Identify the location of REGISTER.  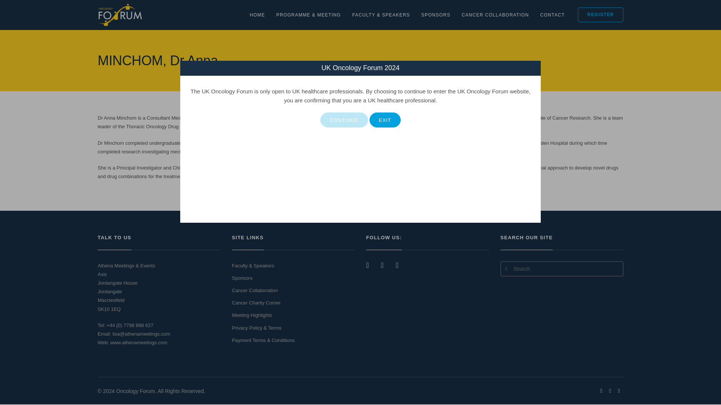
(601, 15).